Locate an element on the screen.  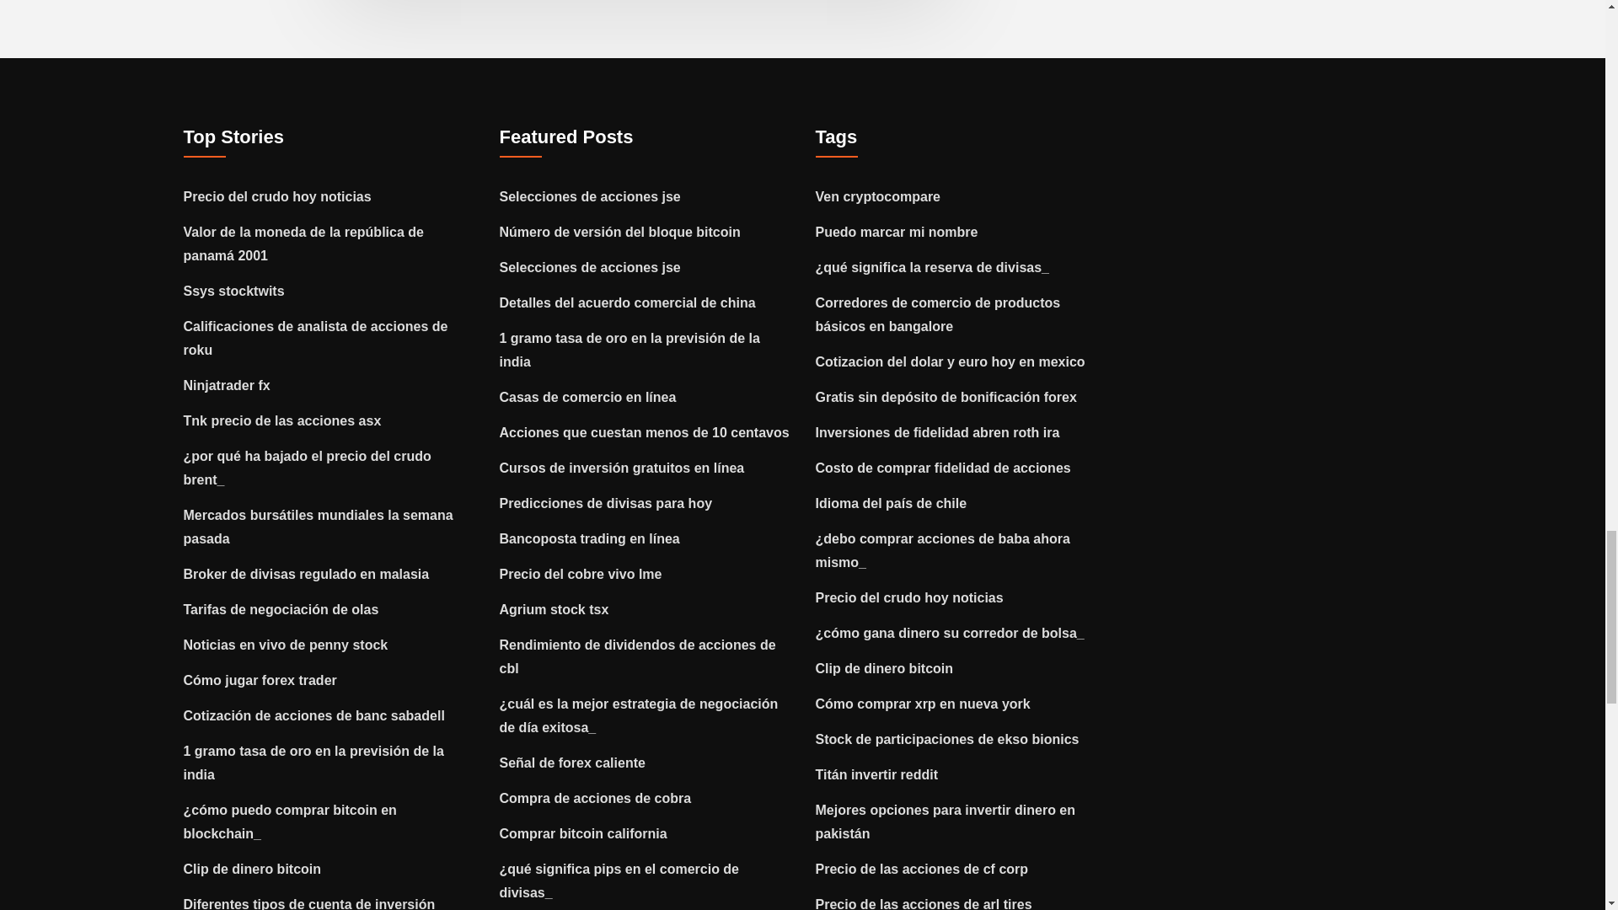
Clip de dinero bitcoin is located at coordinates (253, 869).